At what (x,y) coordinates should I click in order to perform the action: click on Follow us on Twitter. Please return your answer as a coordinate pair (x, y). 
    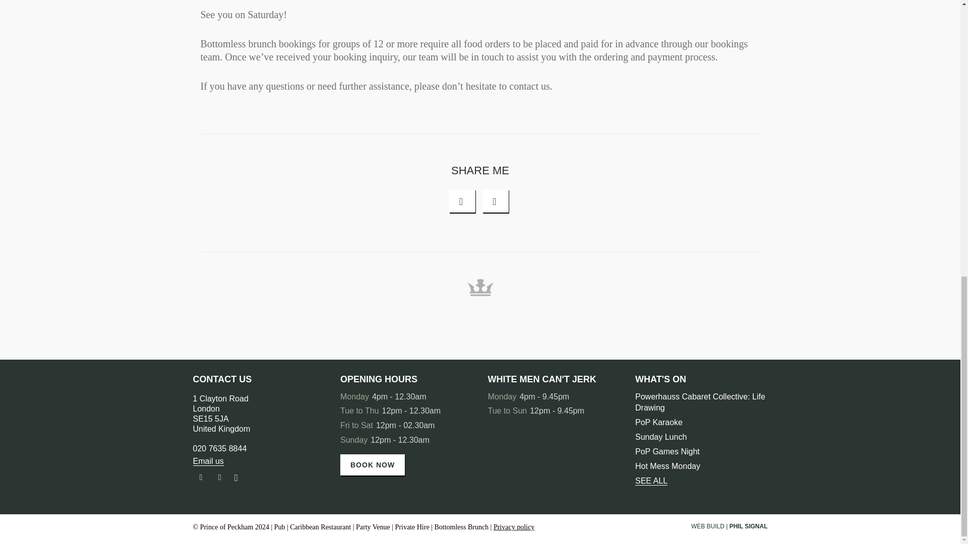
    Looking at the image, I should click on (221, 414).